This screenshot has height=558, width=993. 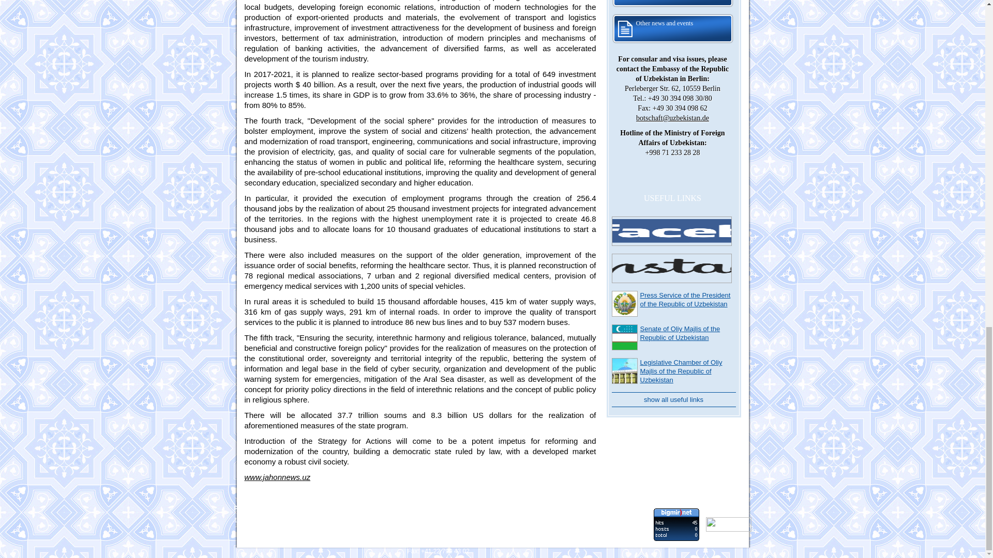 What do you see at coordinates (672, 29) in the screenshot?
I see `Other news and events` at bounding box center [672, 29].